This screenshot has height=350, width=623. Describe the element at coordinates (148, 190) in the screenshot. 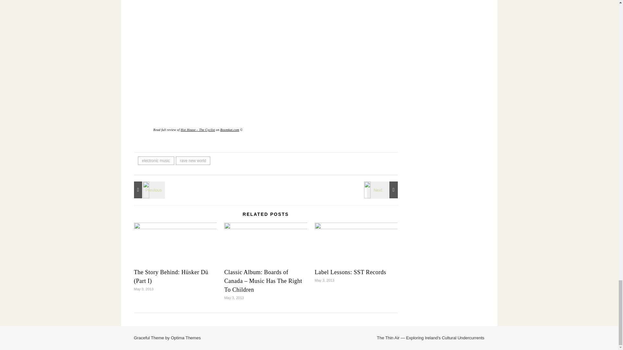

I see `Exclusive: Stream Three Record Store Gay Tracks` at that location.